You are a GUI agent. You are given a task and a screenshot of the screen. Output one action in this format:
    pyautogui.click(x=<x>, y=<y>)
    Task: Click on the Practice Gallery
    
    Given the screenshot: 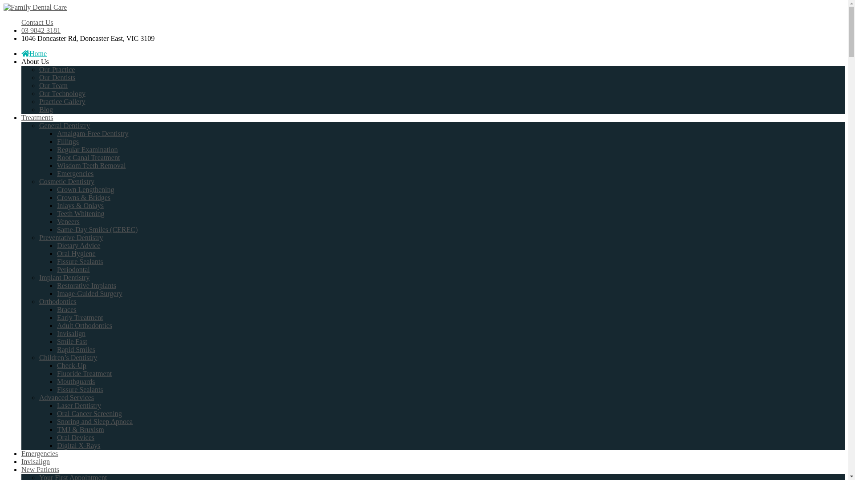 What is the action you would take?
    pyautogui.click(x=62, y=101)
    